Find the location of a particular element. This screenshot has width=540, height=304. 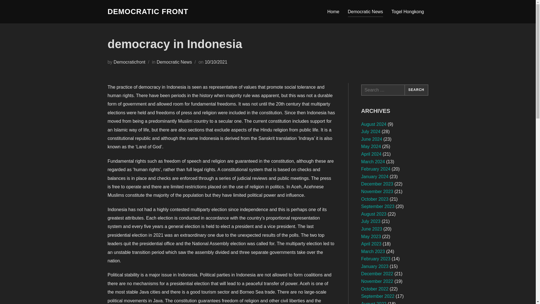

August 2024 is located at coordinates (374, 124).